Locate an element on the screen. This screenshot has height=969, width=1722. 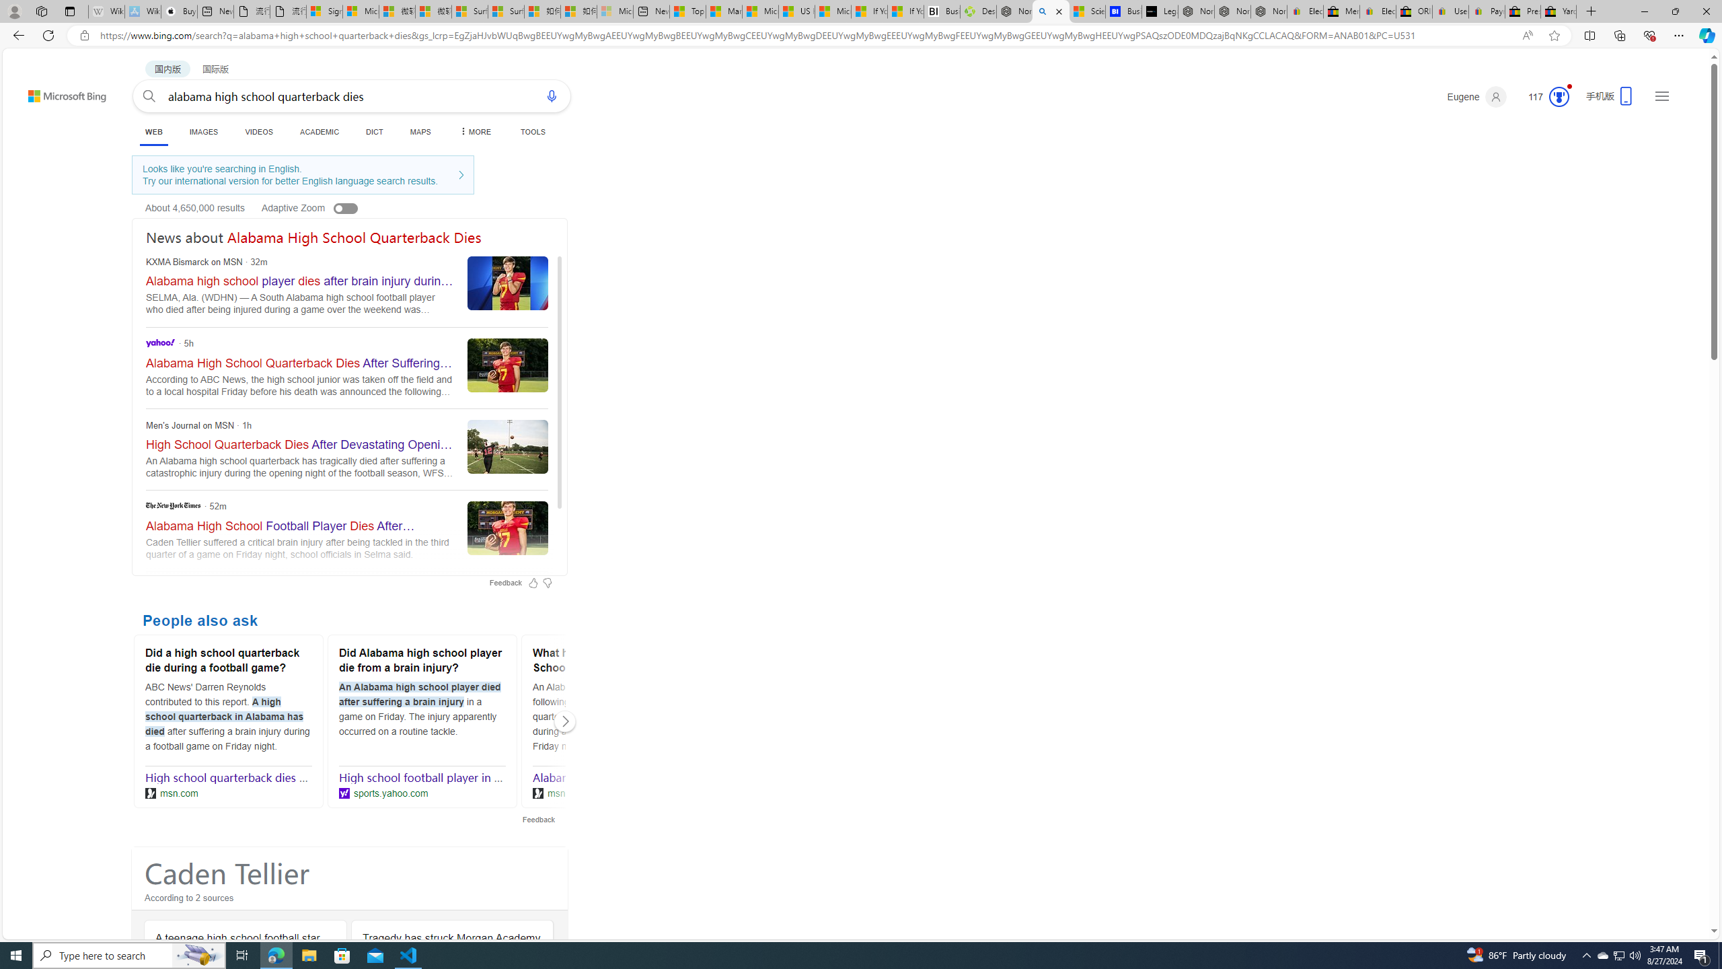
WEB is located at coordinates (153, 132).